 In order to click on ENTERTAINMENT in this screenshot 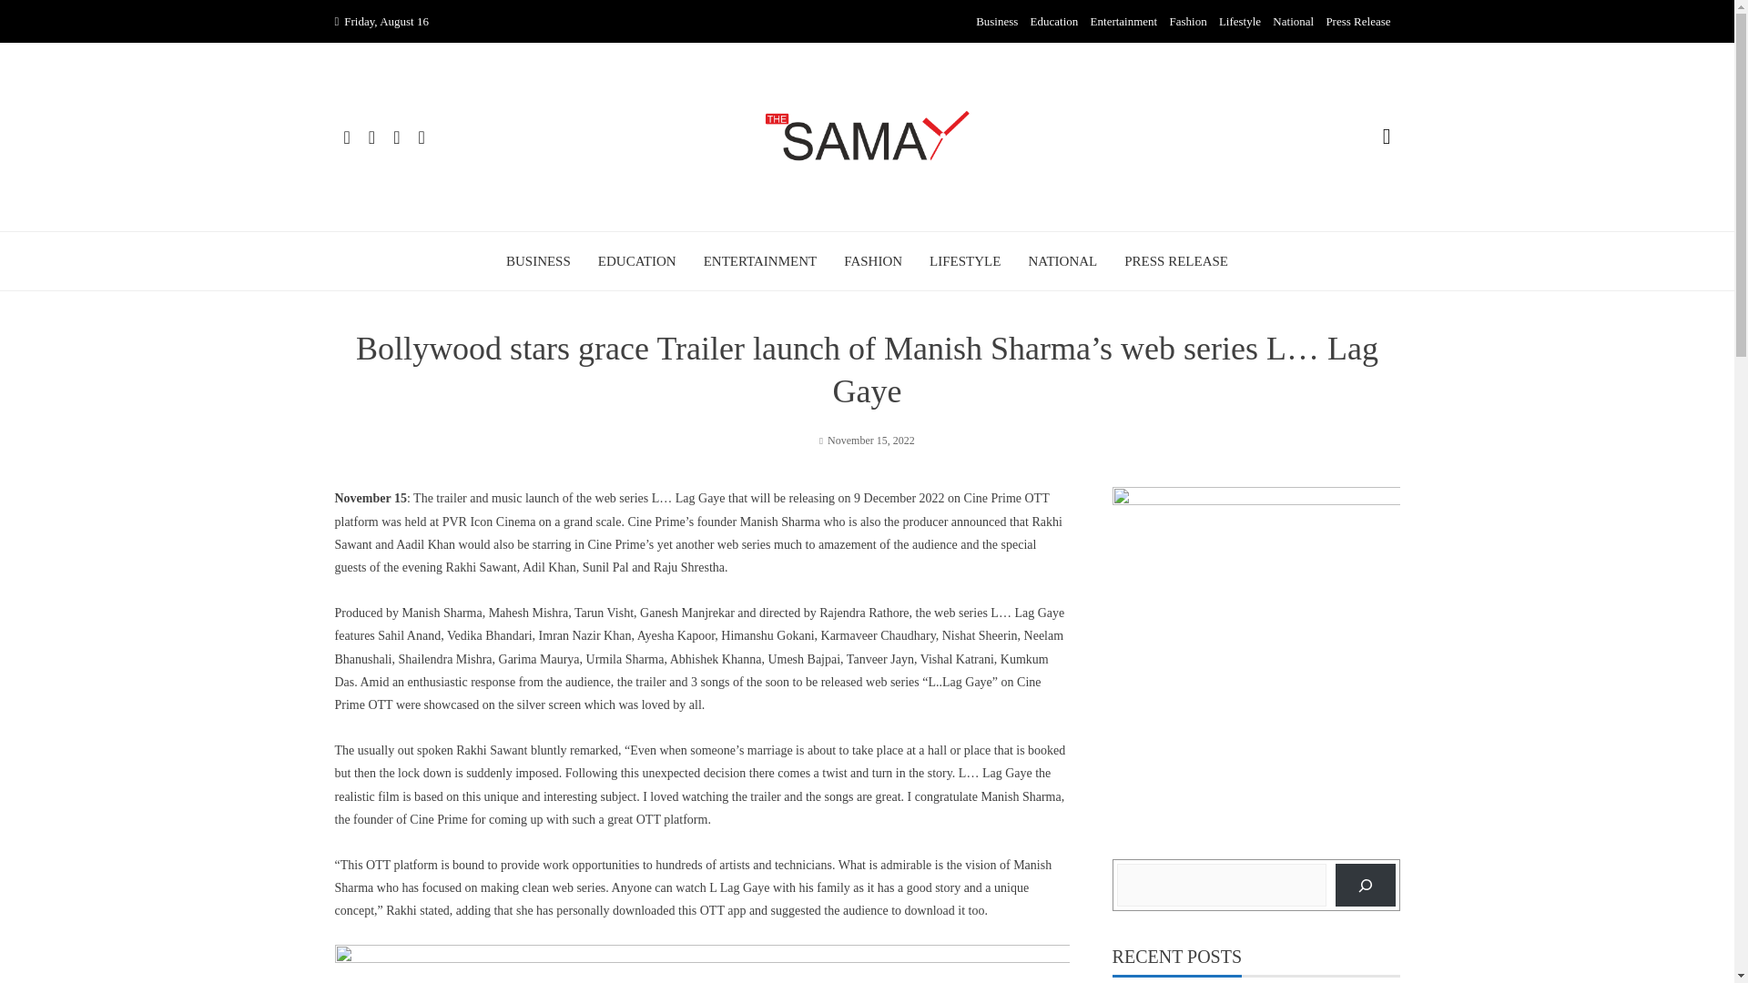, I will do `click(761, 261)`.